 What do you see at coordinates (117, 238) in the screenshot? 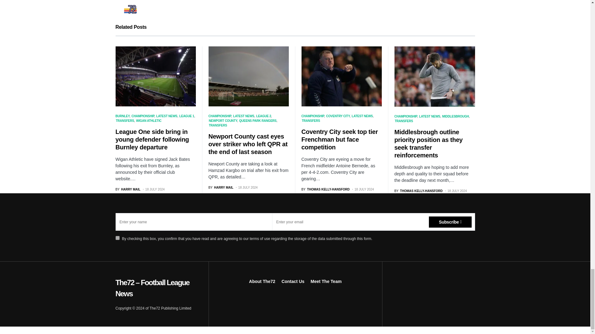
I see `on` at bounding box center [117, 238].